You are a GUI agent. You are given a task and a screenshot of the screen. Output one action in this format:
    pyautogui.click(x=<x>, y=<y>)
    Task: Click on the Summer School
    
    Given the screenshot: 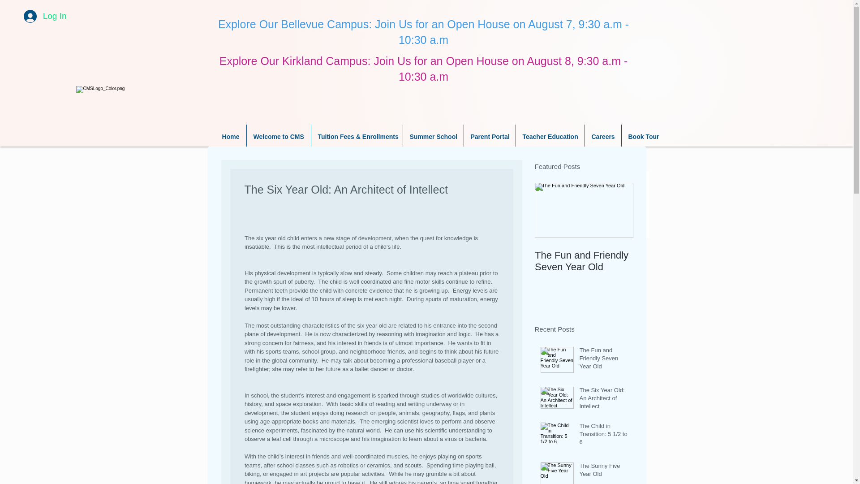 What is the action you would take?
    pyautogui.click(x=433, y=136)
    